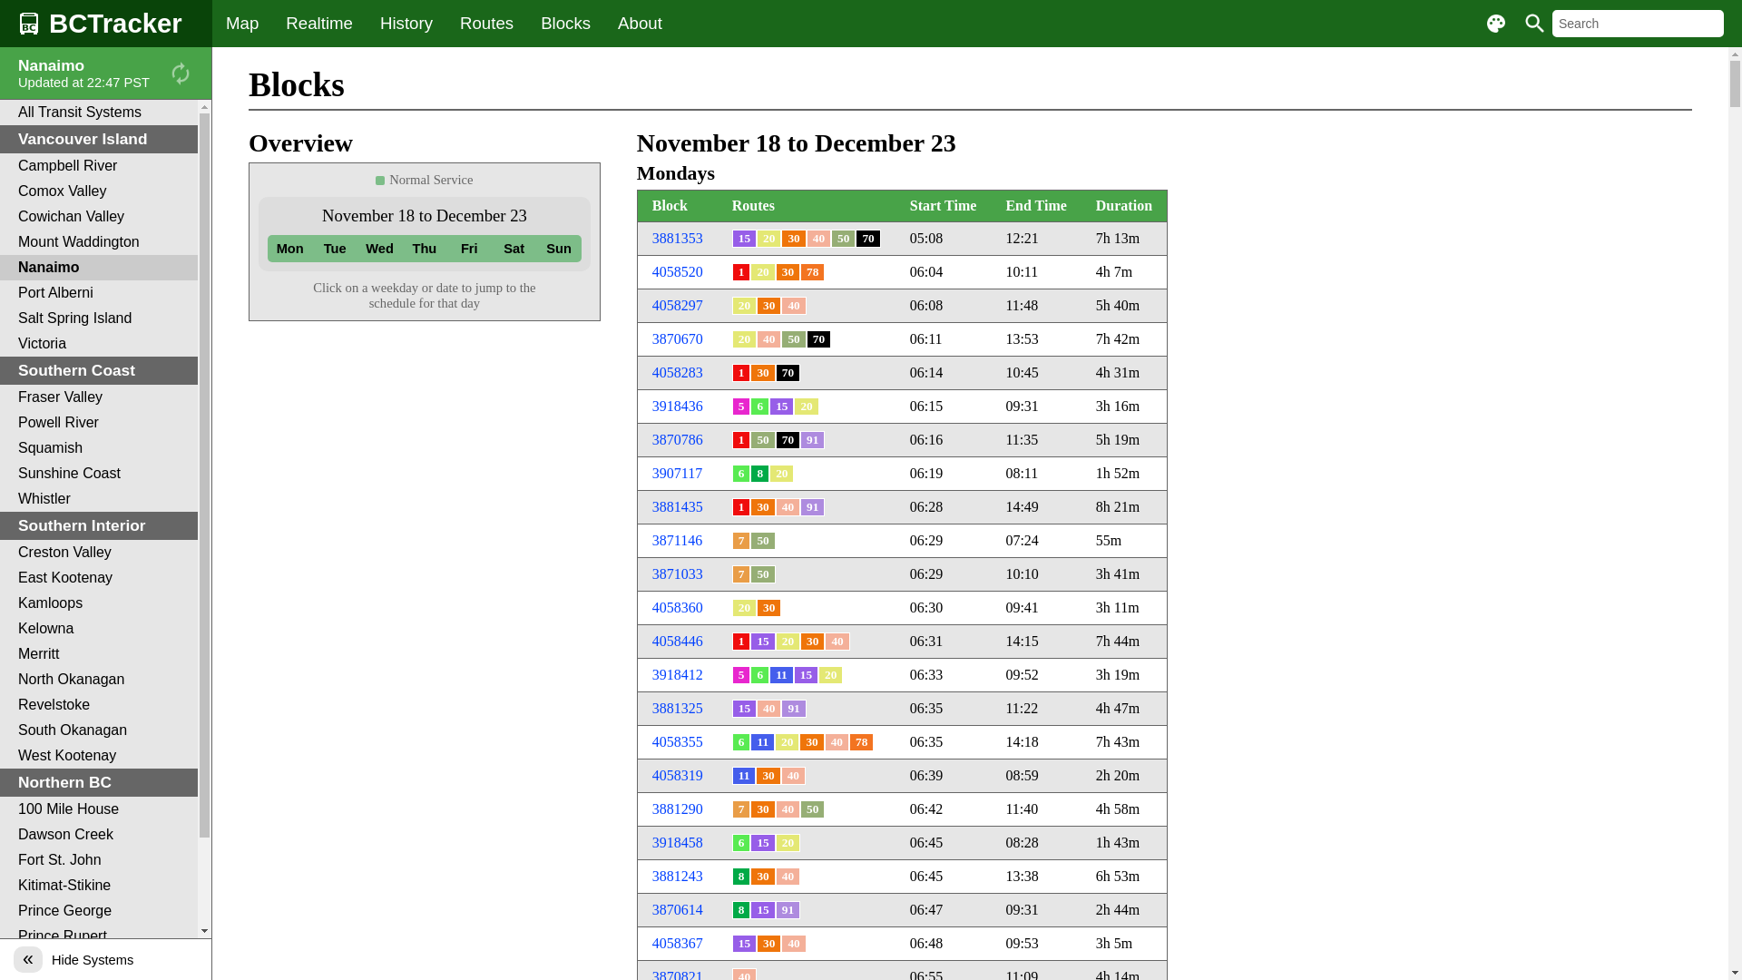 The image size is (1742, 980). I want to click on 40, so click(769, 709).